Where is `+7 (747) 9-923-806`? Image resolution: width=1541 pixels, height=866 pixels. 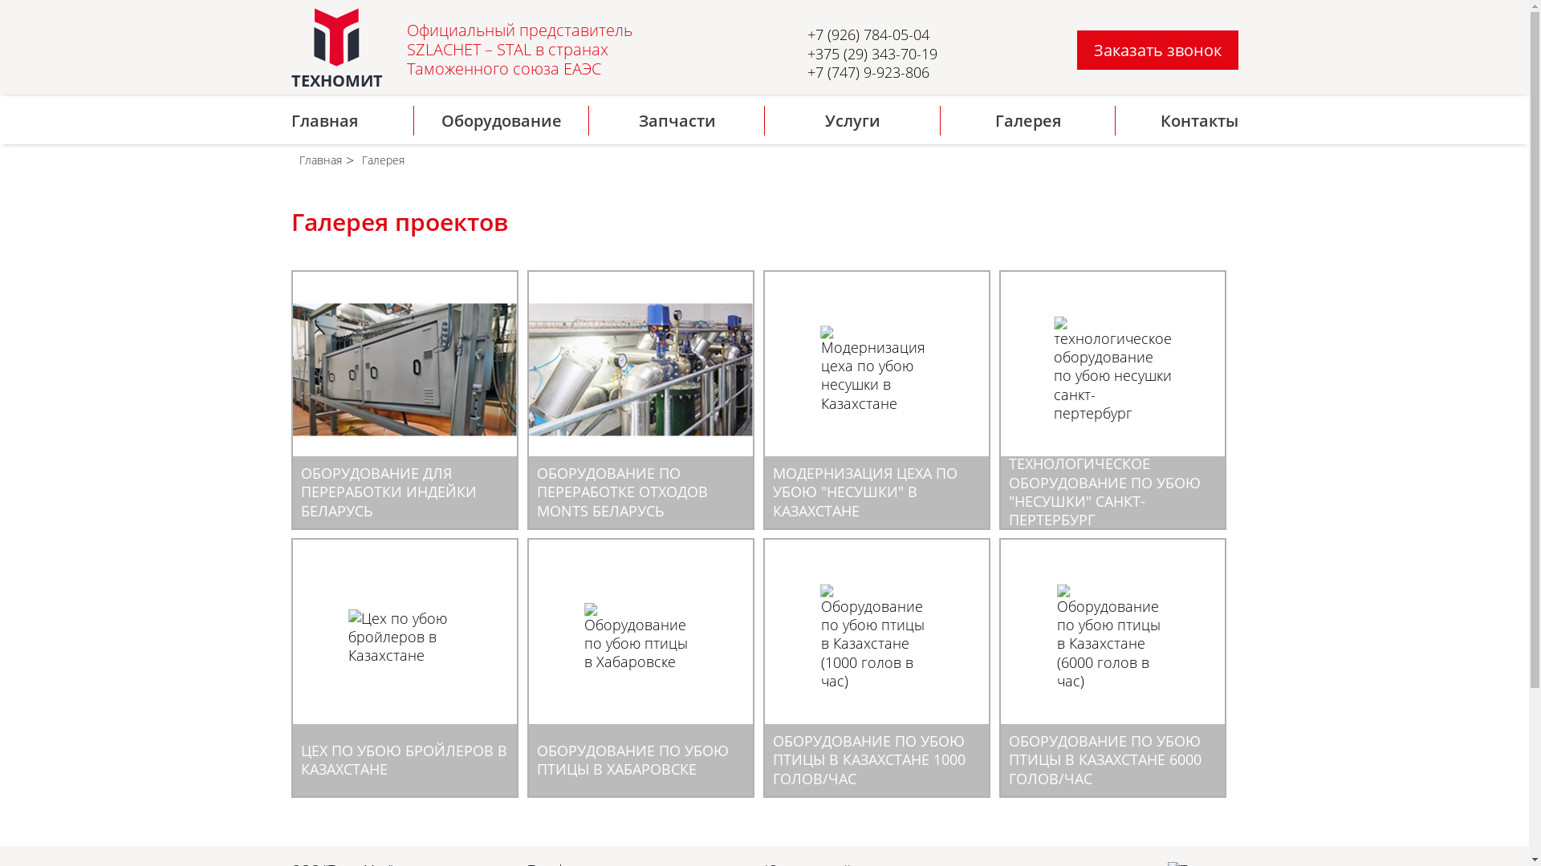
+7 (747) 9-923-806 is located at coordinates (868, 72).